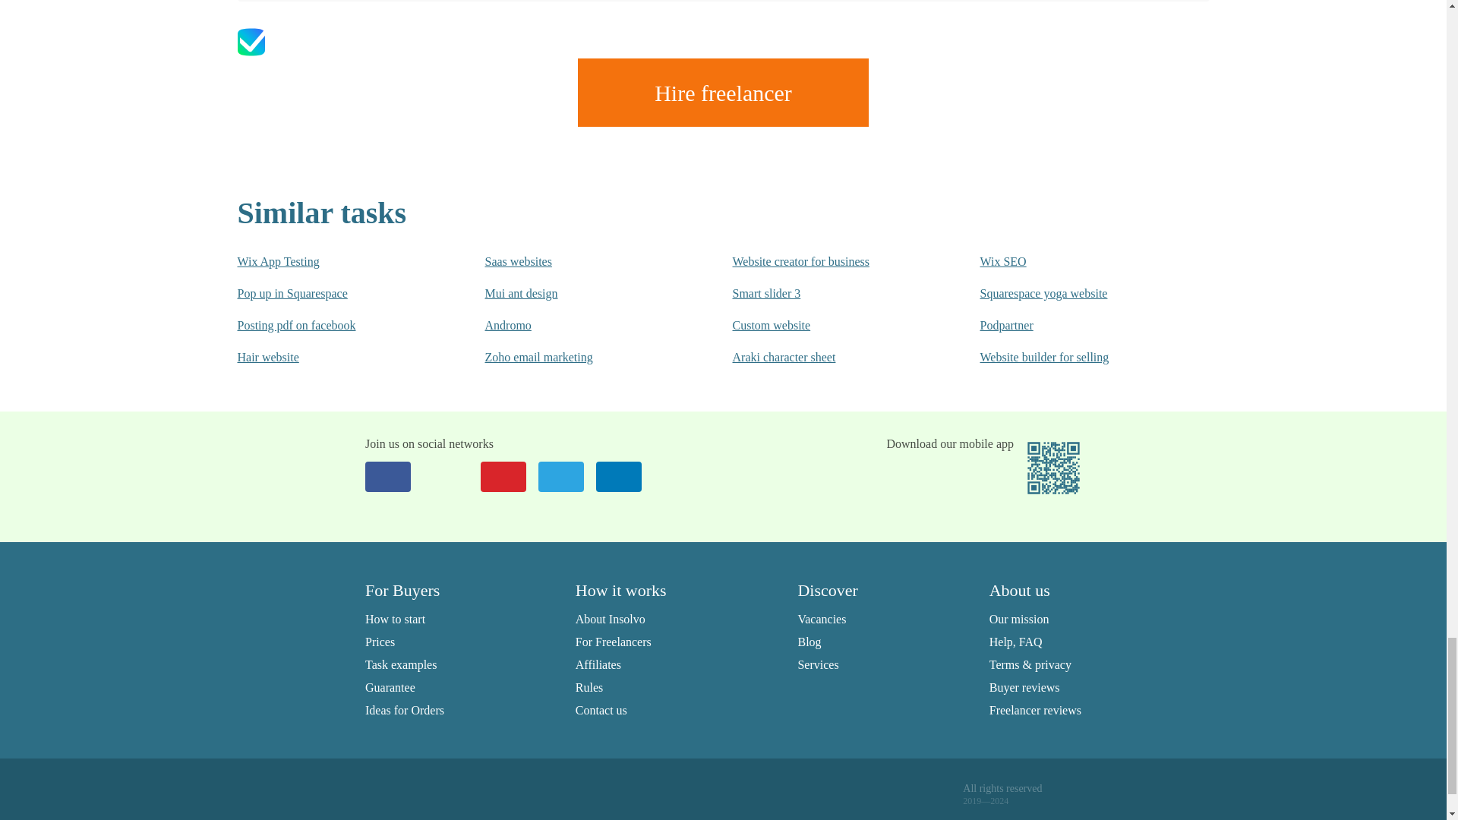 Image resolution: width=1458 pixels, height=820 pixels. I want to click on Pop up in Squarespace, so click(330, 293).